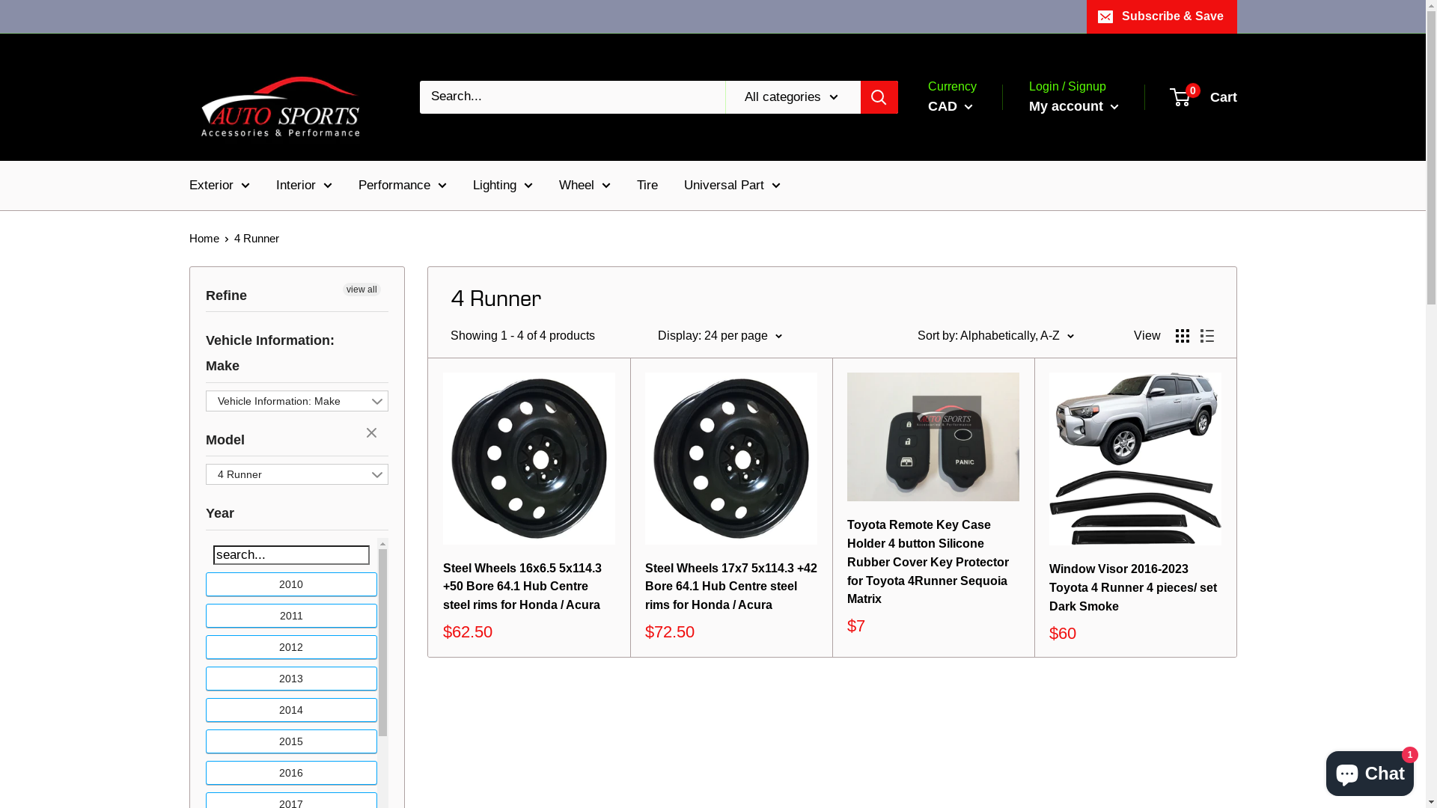 The image size is (1437, 808). I want to click on 2010, so click(292, 584).